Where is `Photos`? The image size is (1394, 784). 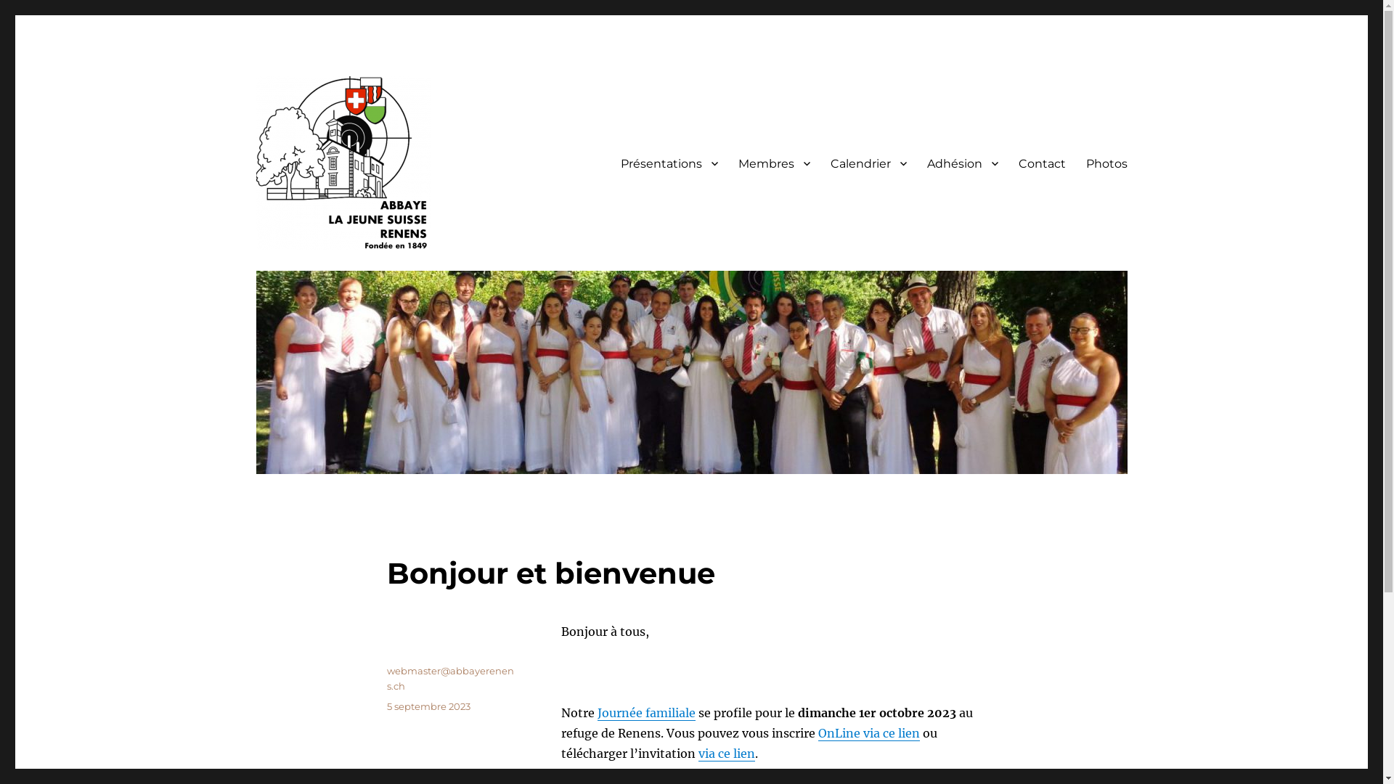 Photos is located at coordinates (1106, 163).